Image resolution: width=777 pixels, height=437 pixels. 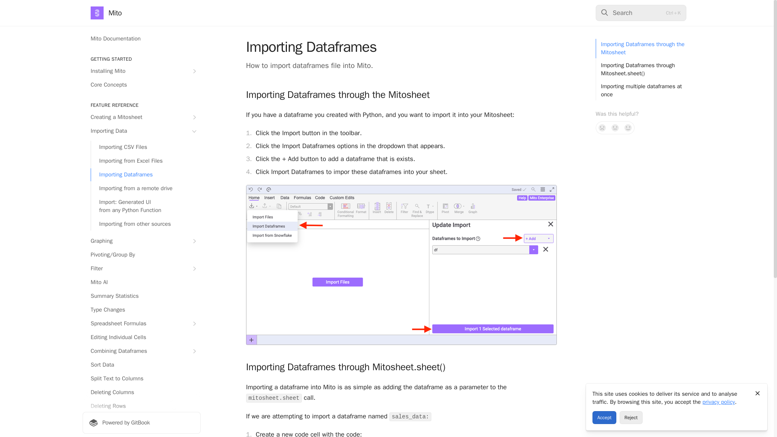 I want to click on Core Concepts, so click(x=141, y=85).